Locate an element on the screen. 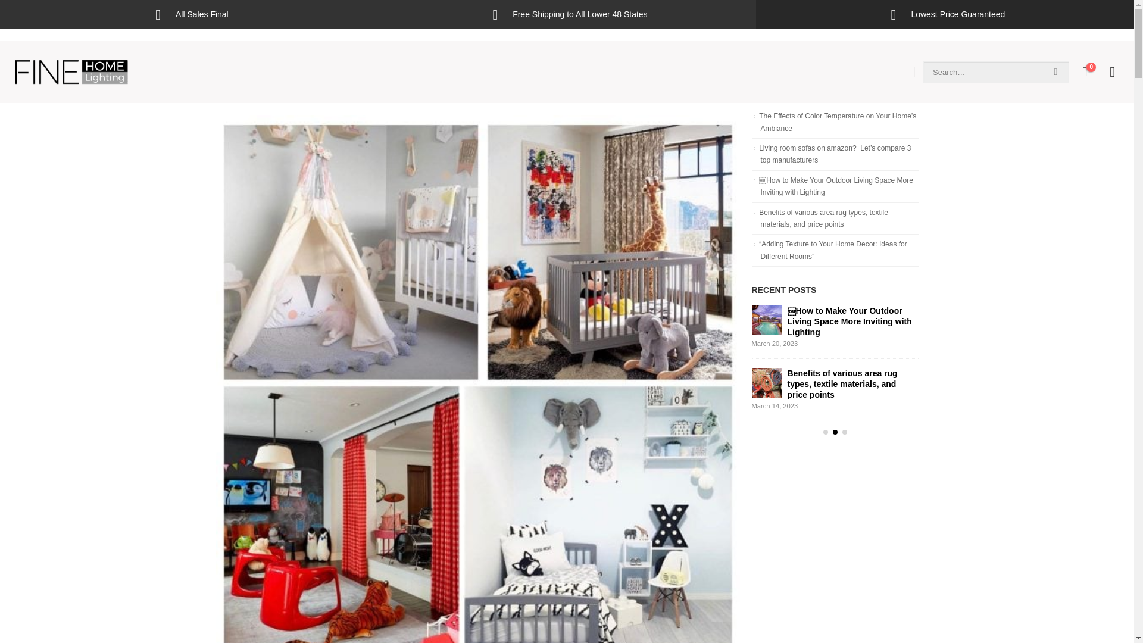  Subscribe is located at coordinates (651, 432).